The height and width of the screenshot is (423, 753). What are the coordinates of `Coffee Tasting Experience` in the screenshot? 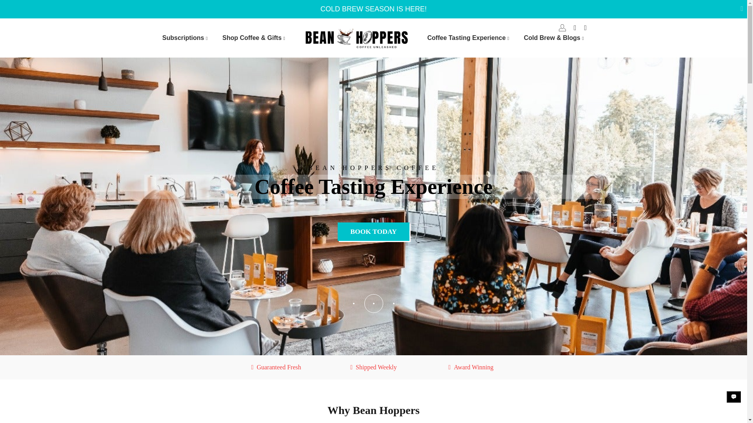 It's located at (469, 38).